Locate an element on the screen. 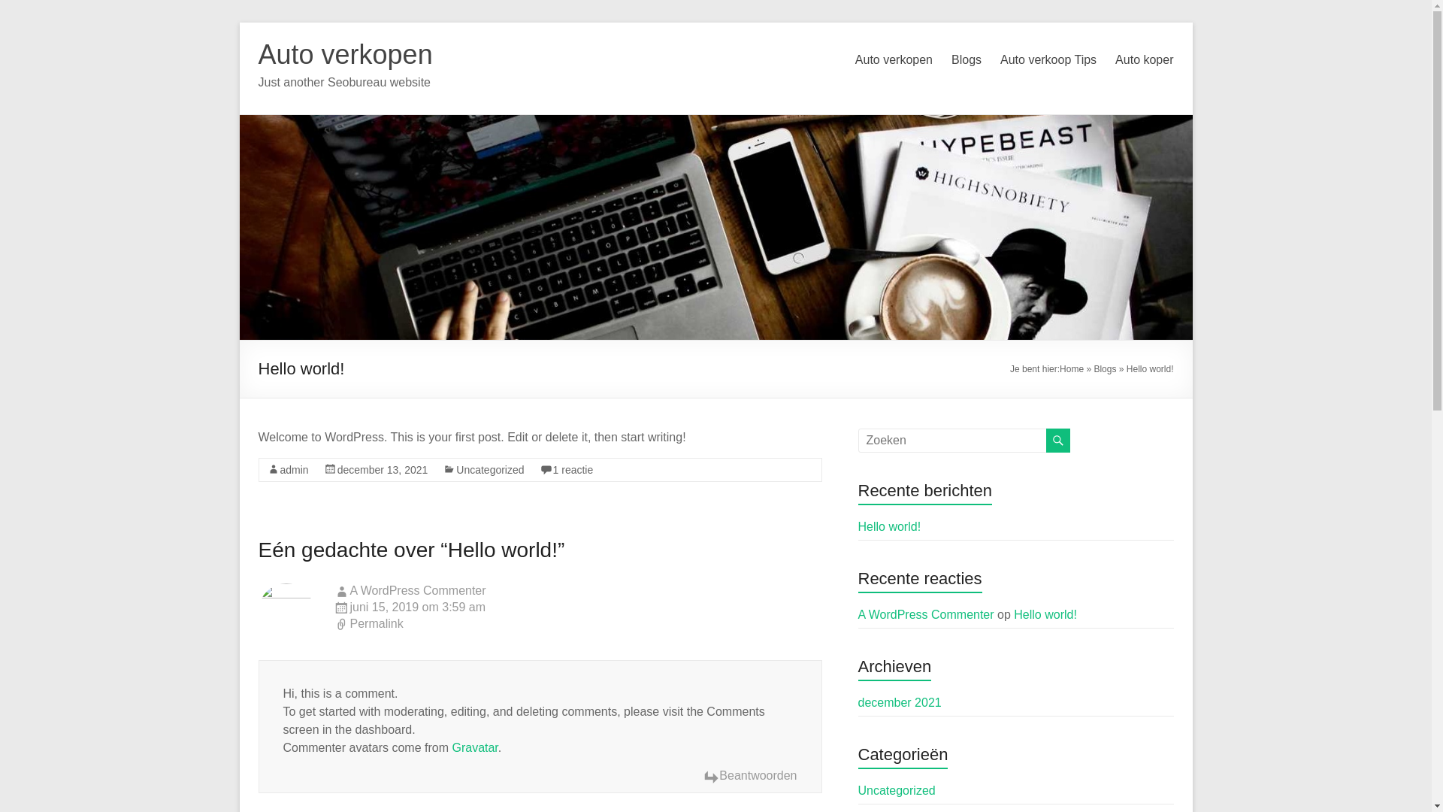  Permalink is located at coordinates (578, 625).